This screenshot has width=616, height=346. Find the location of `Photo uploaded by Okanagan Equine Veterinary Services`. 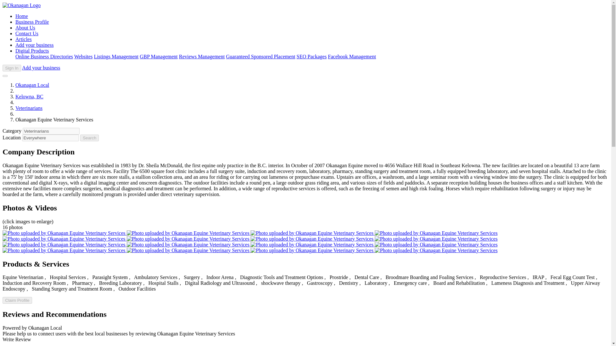

Photo uploaded by Okanagan Equine Veterinary Services is located at coordinates (436, 250).